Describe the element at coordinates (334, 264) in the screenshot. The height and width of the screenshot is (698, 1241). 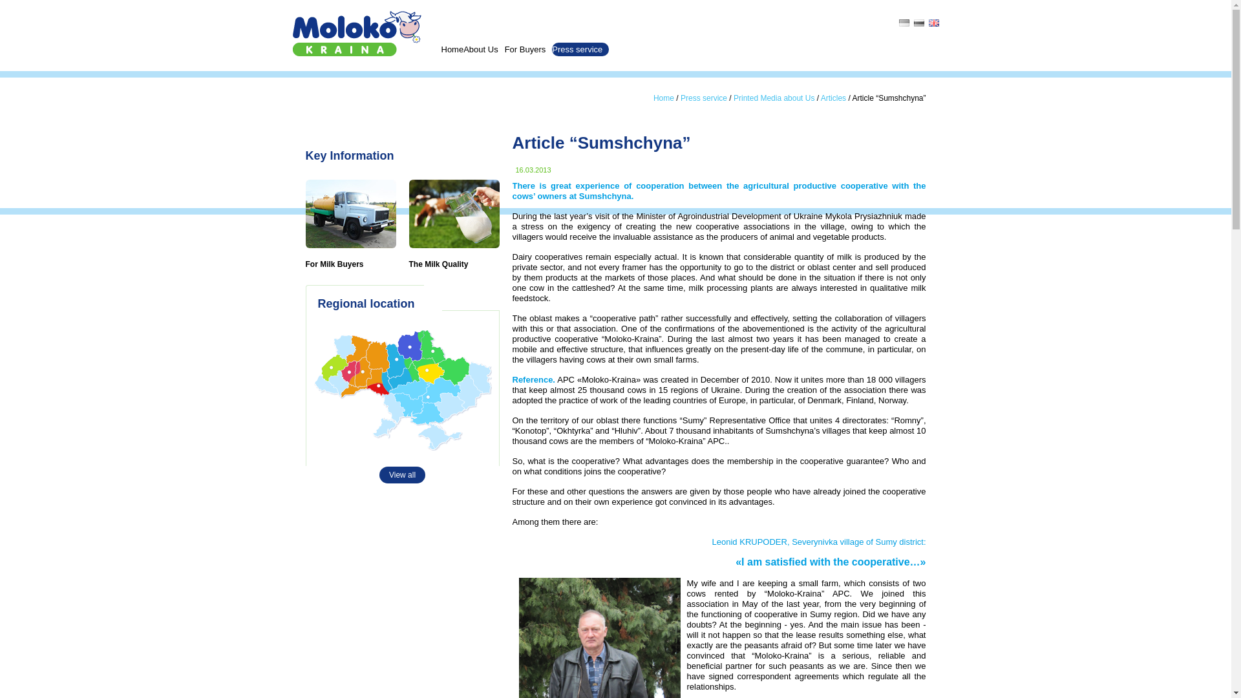
I see `For Milk Buyers` at that location.